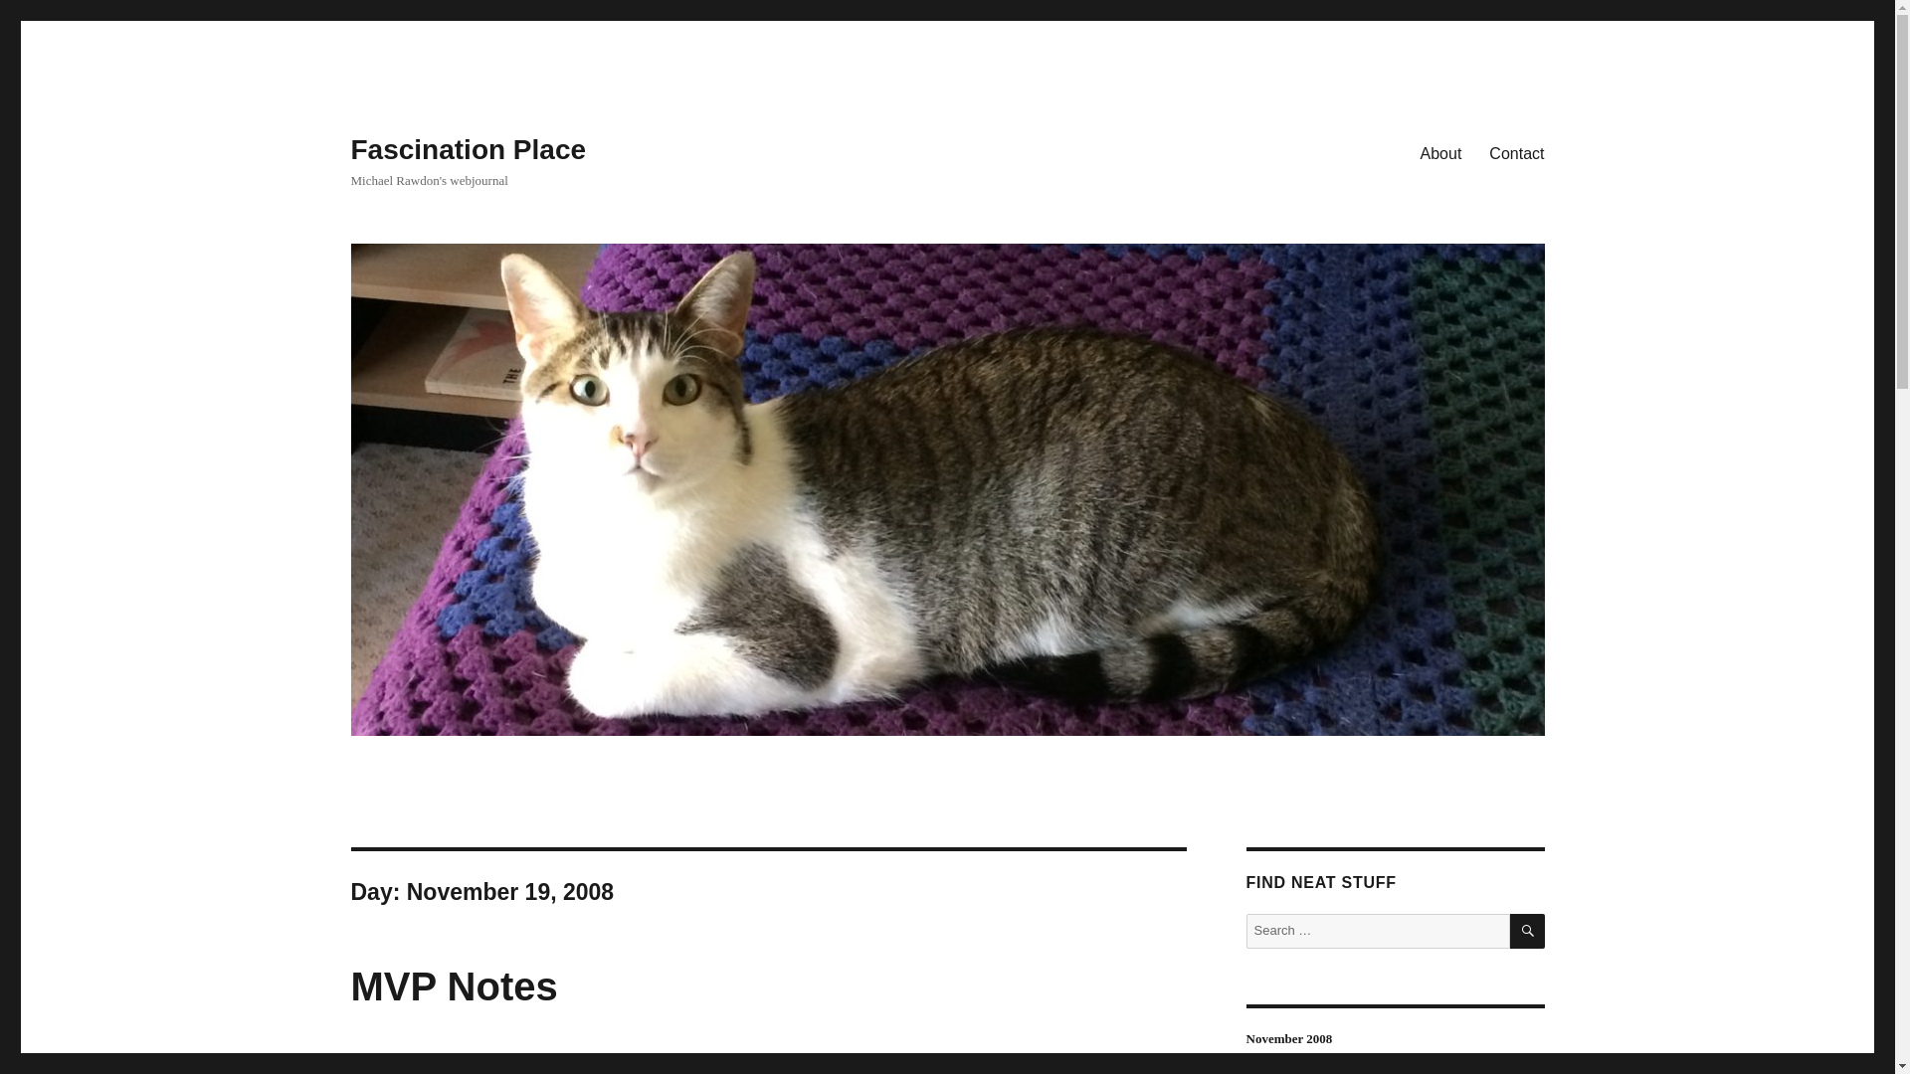 The image size is (1910, 1074). Describe the element at coordinates (404, 1064) in the screenshot. I see `19 November 2008` at that location.